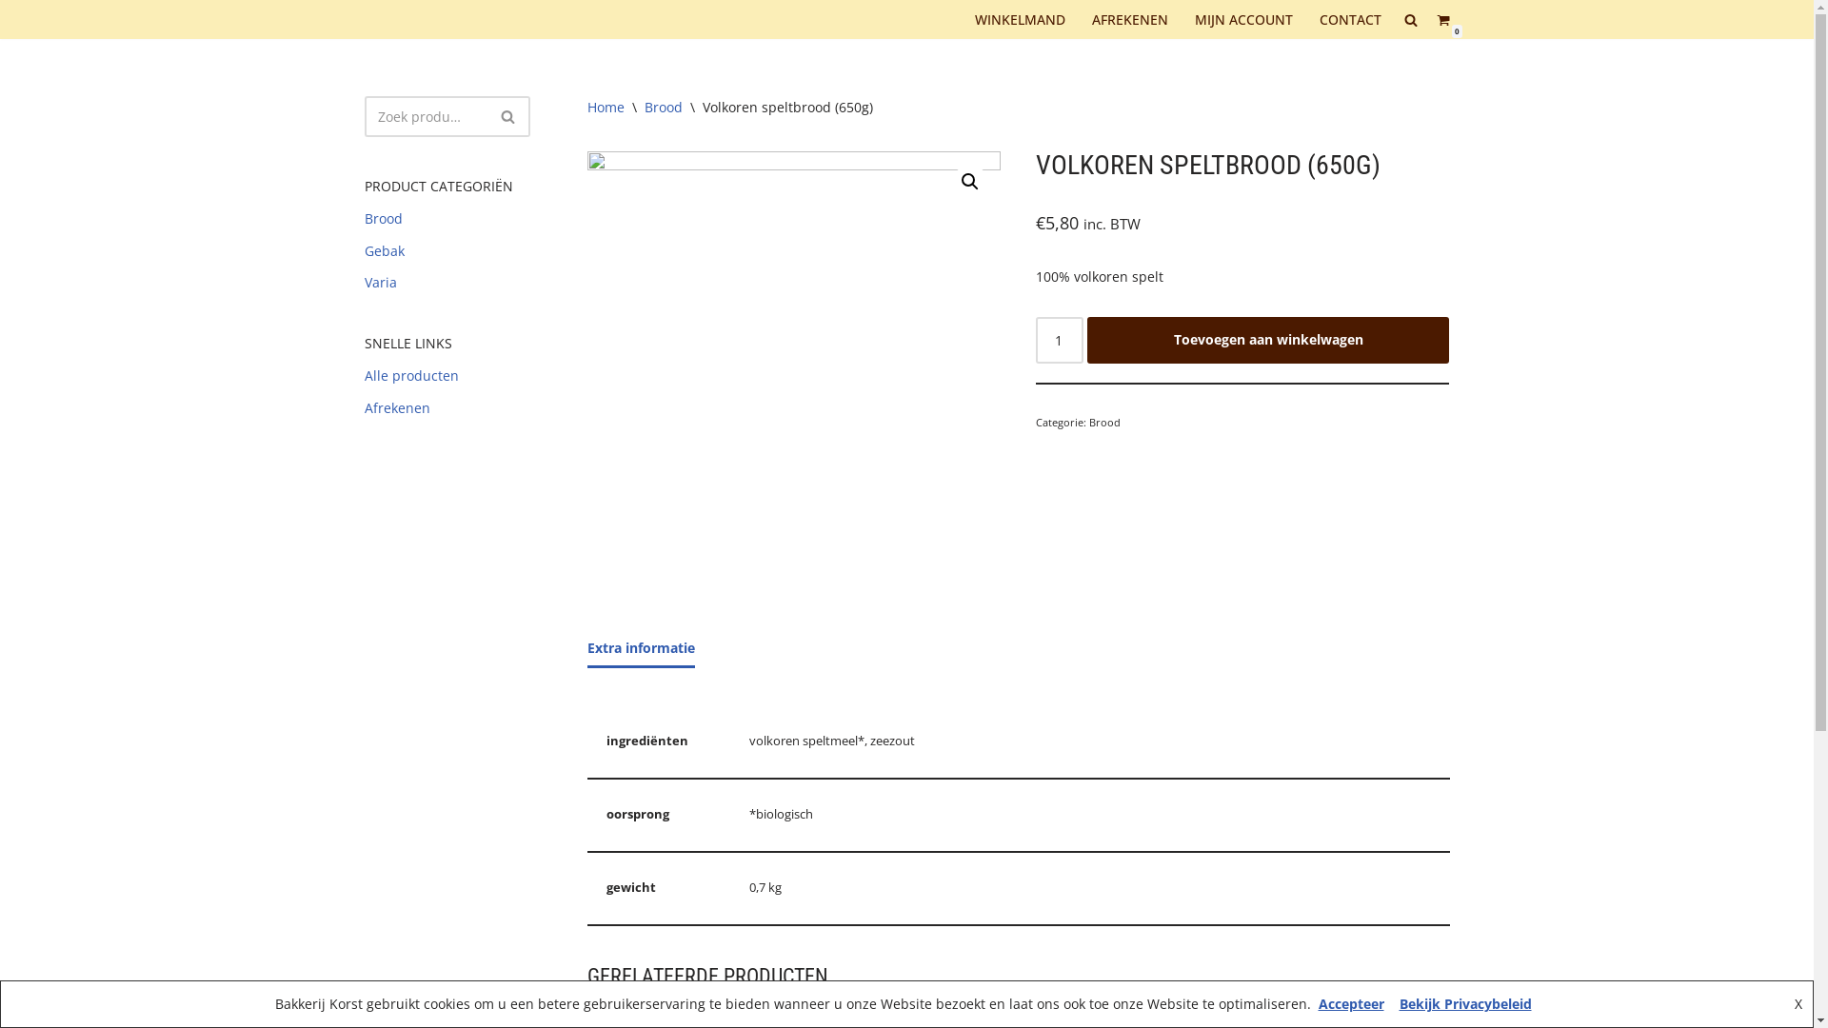  What do you see at coordinates (663, 107) in the screenshot?
I see `Brood` at bounding box center [663, 107].